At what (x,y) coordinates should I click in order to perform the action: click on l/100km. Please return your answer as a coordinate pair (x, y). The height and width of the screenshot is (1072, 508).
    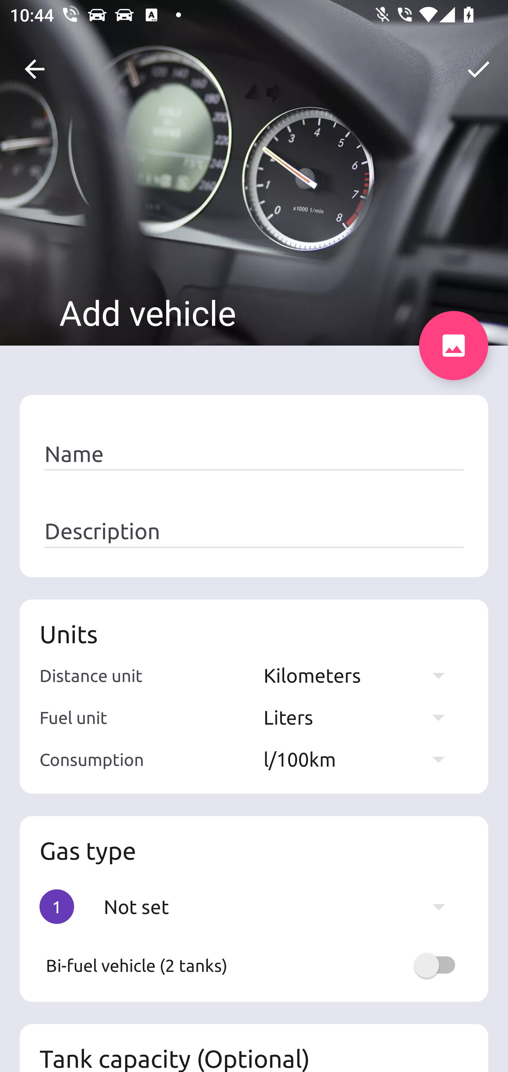
    Looking at the image, I should click on (361, 759).